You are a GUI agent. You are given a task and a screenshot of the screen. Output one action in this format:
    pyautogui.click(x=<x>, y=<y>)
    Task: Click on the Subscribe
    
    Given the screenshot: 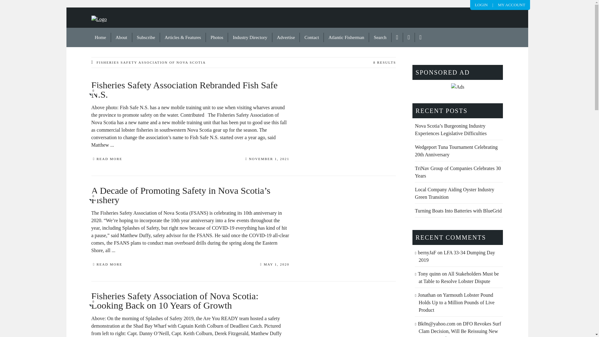 What is the action you would take?
    pyautogui.click(x=146, y=37)
    